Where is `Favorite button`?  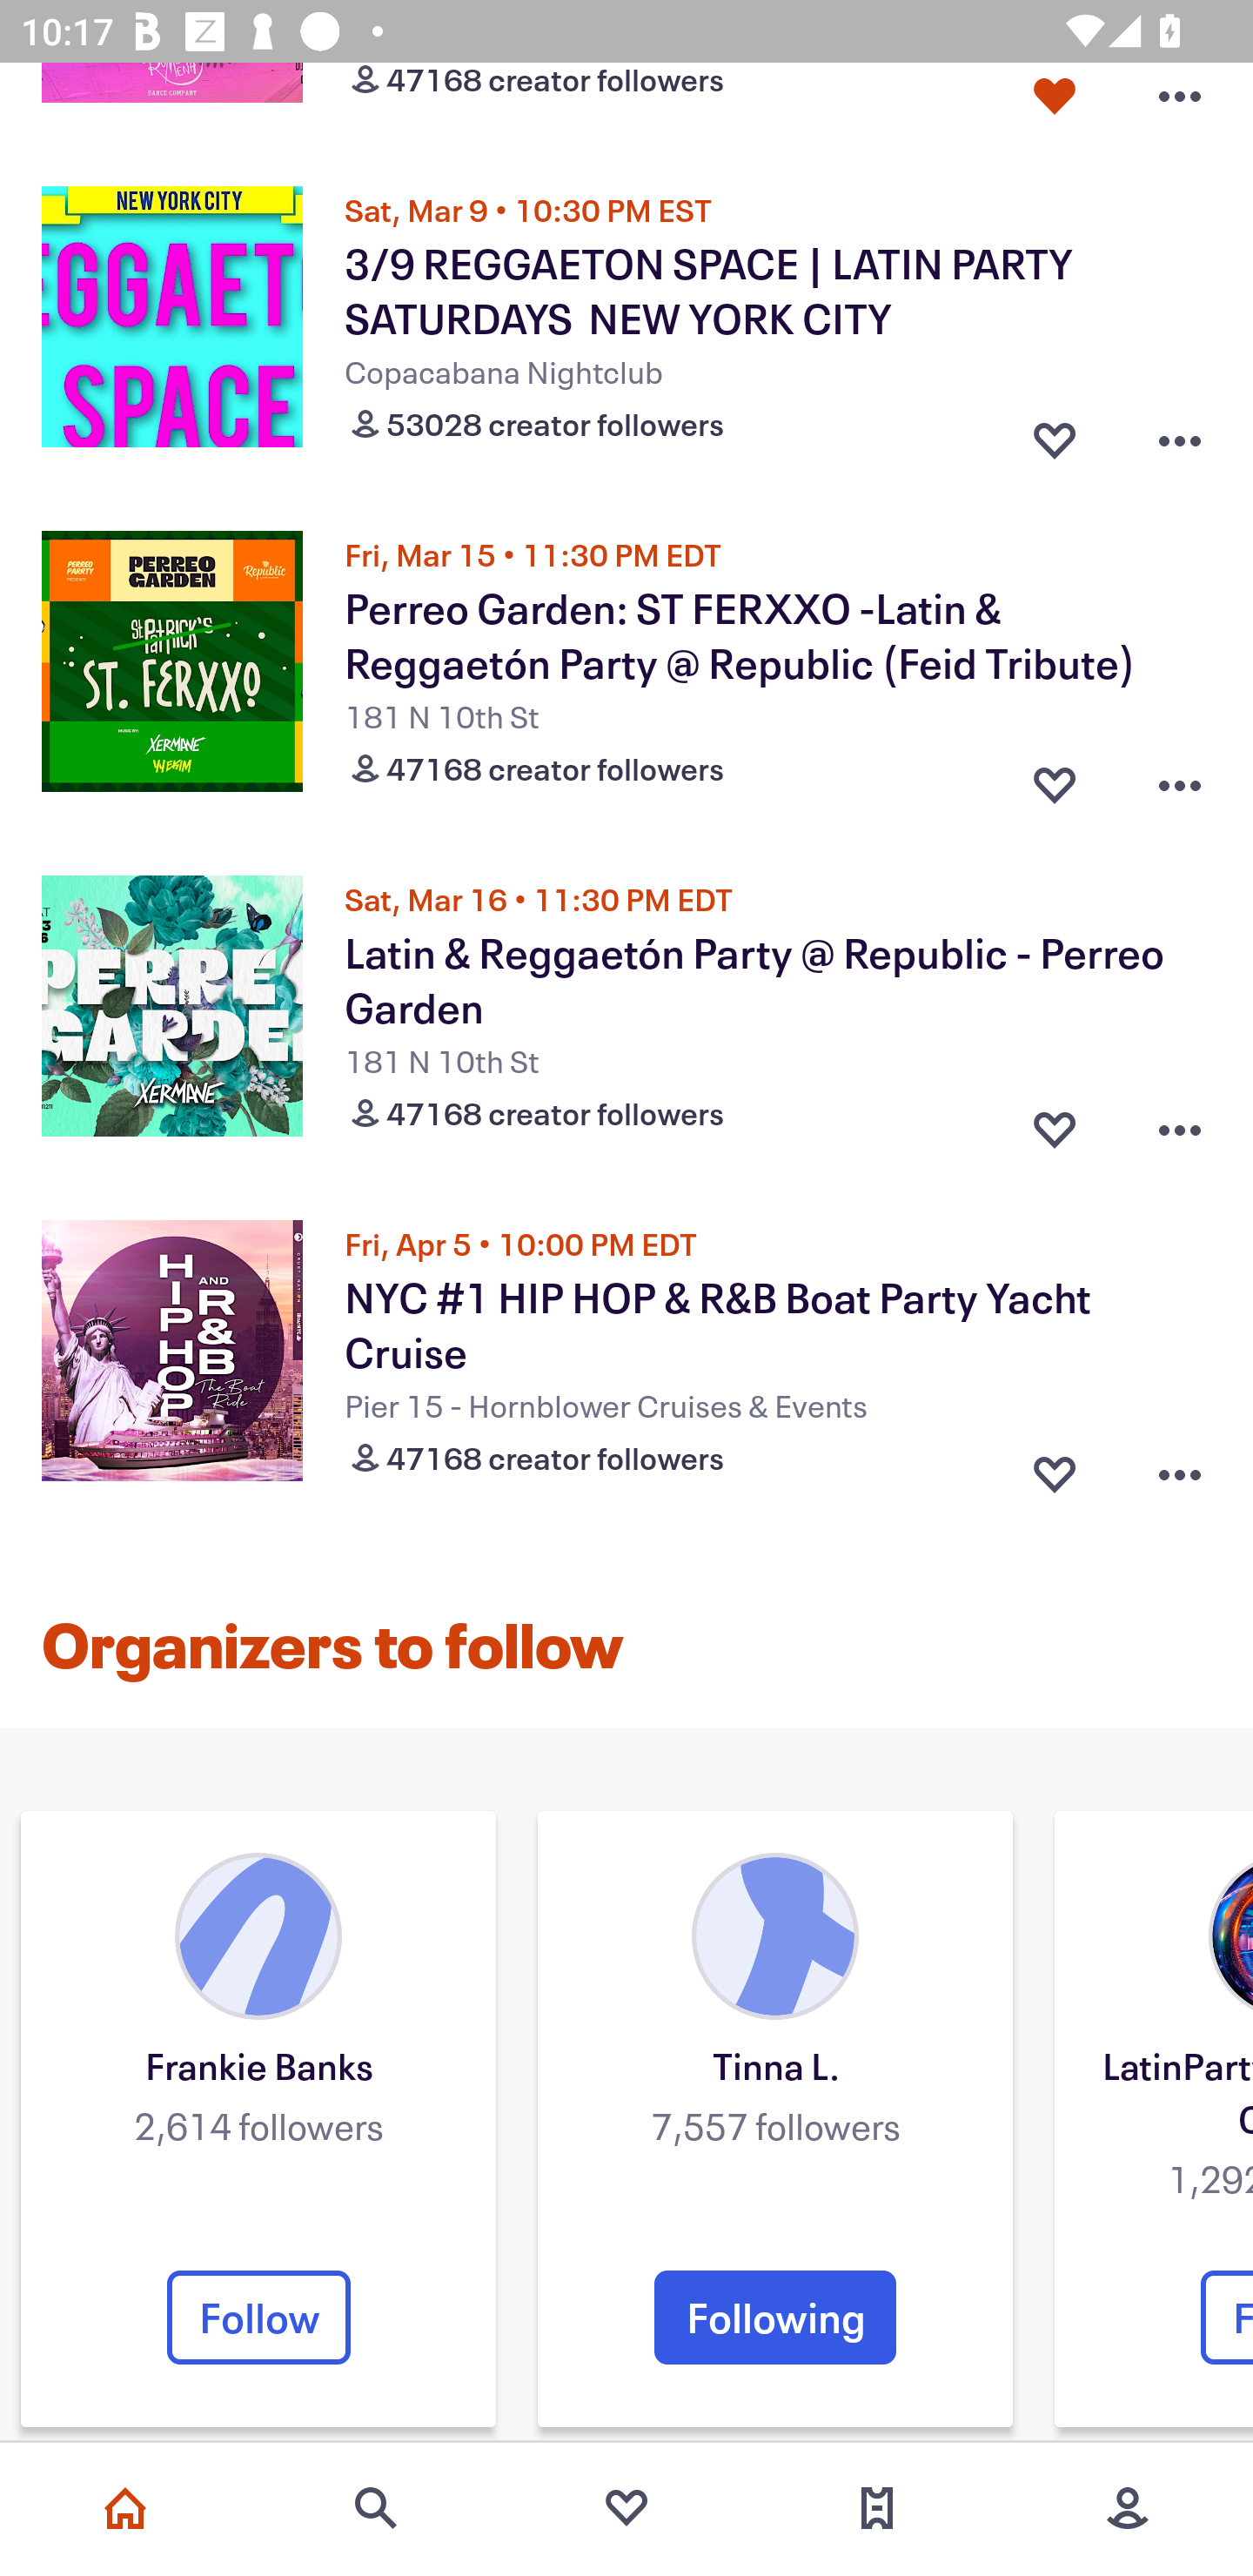 Favorite button is located at coordinates (1055, 1467).